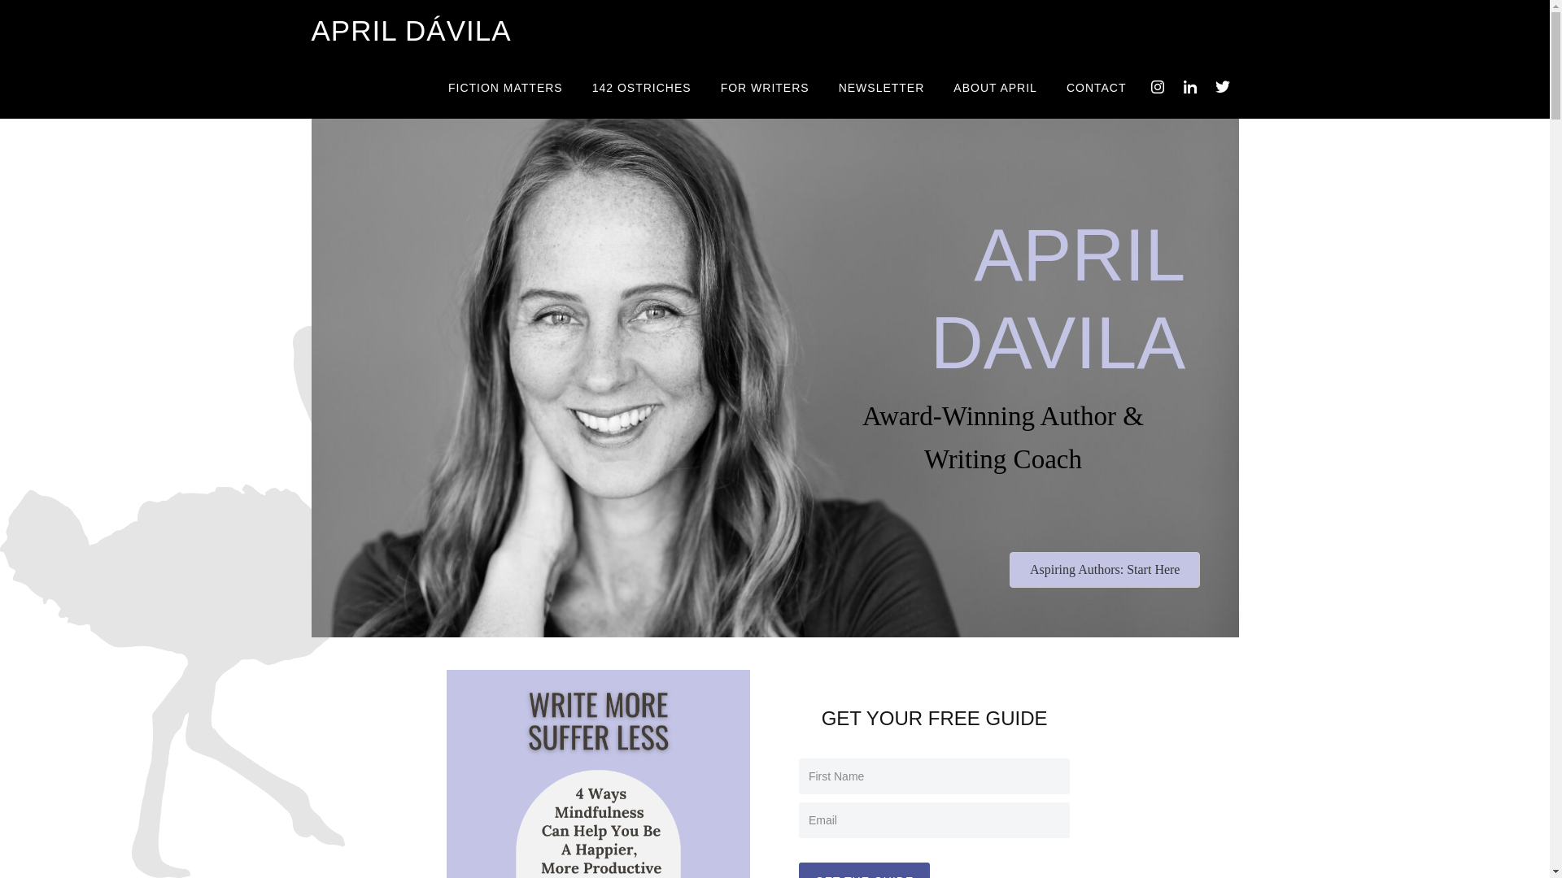 This screenshot has width=1562, height=878. Describe the element at coordinates (641, 87) in the screenshot. I see `142 OSTRICHES` at that location.